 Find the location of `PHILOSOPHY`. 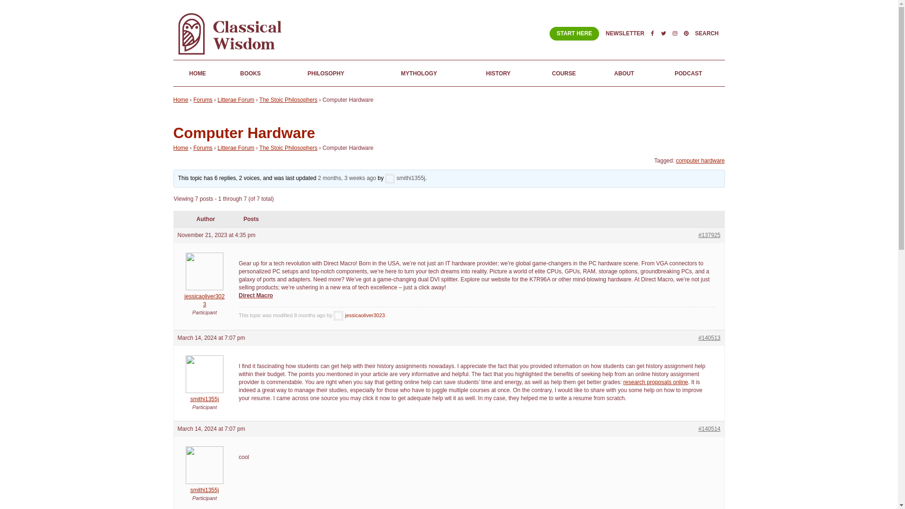

PHILOSOPHY is located at coordinates (326, 73).